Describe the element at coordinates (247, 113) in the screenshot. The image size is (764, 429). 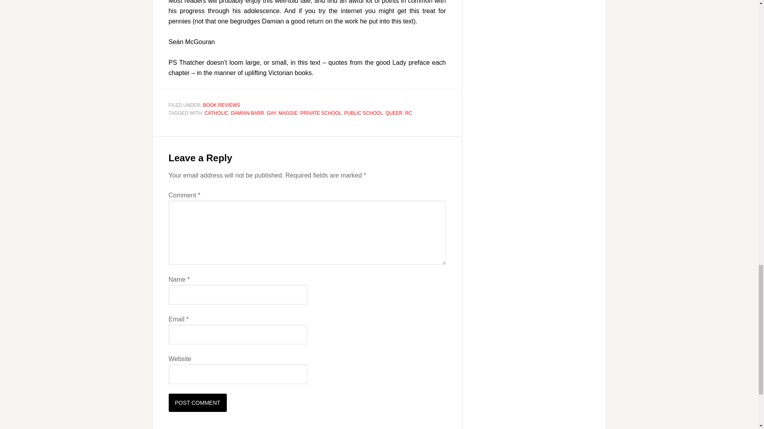
I see `DAMIAN BARR` at that location.